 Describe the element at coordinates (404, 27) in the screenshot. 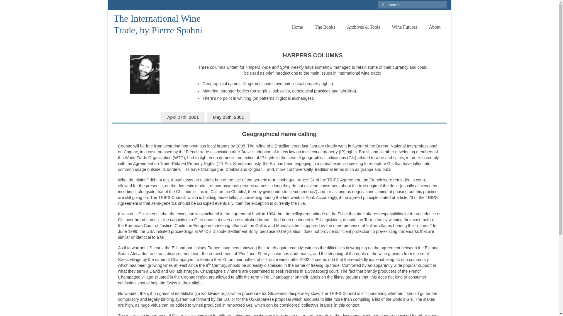

I see `Wine Futures` at that location.